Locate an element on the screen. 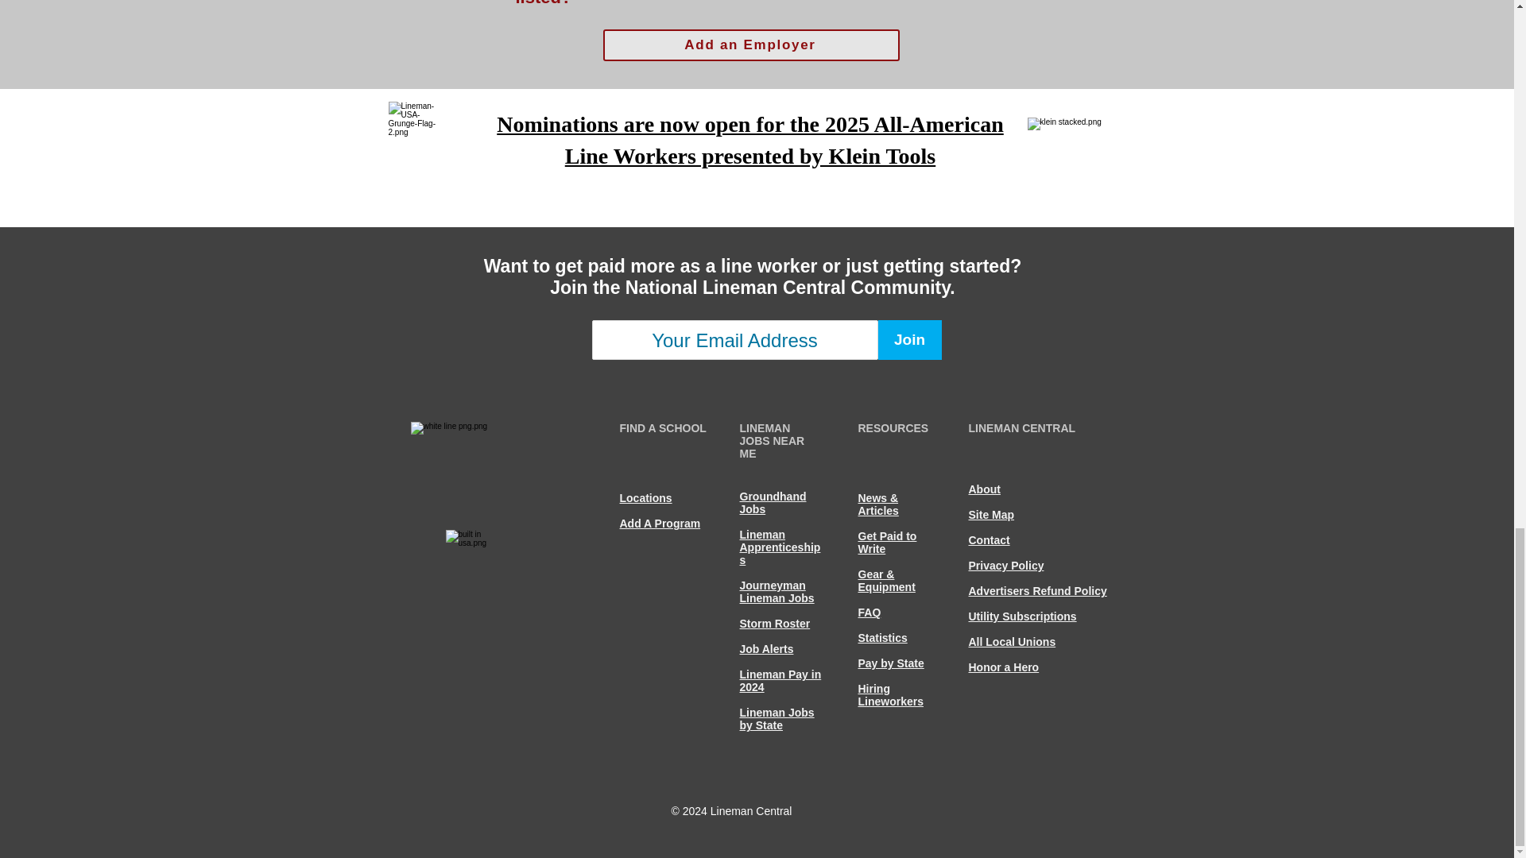  Add an Employer is located at coordinates (750, 44).